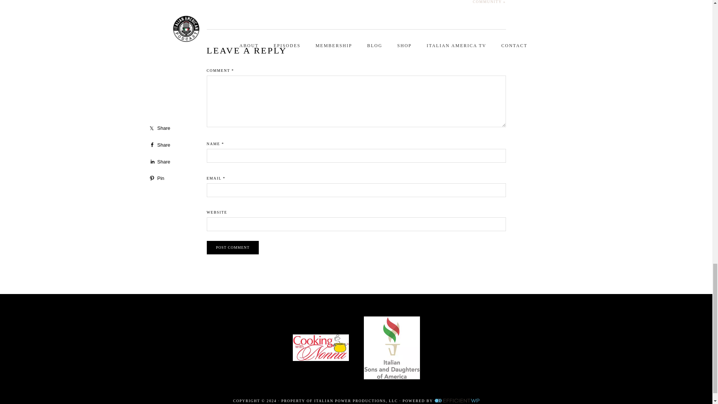 This screenshot has height=404, width=718. Describe the element at coordinates (233, 248) in the screenshot. I see `Post Comment` at that location.